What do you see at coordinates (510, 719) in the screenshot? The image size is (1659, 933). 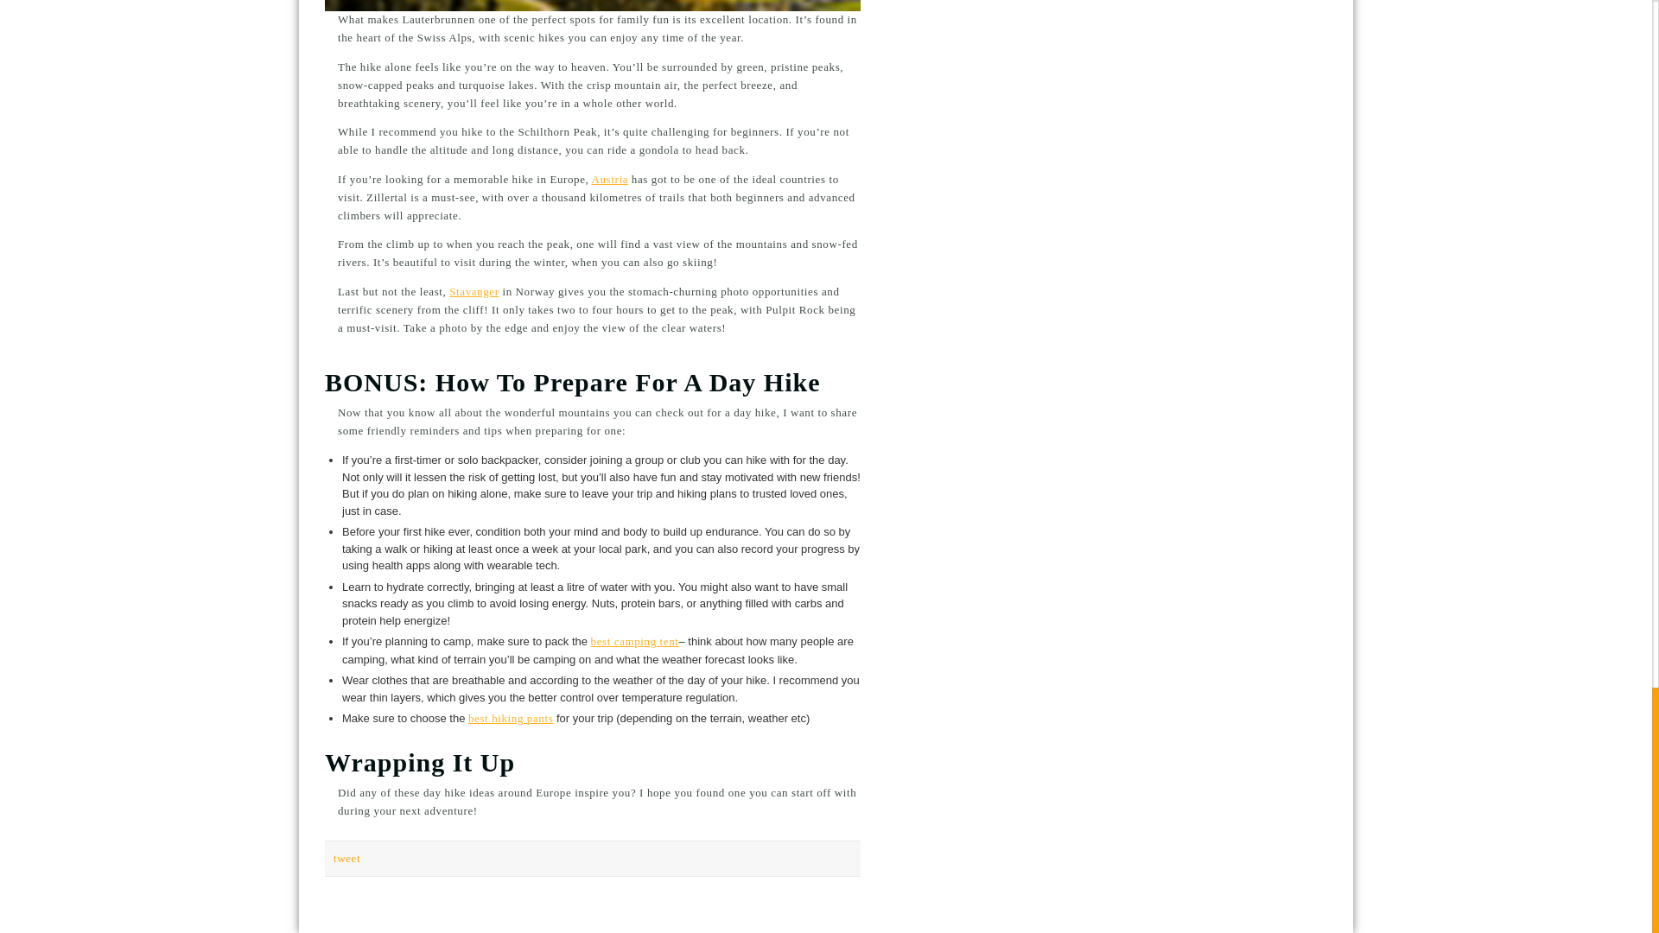 I see `best hiking pants` at bounding box center [510, 719].